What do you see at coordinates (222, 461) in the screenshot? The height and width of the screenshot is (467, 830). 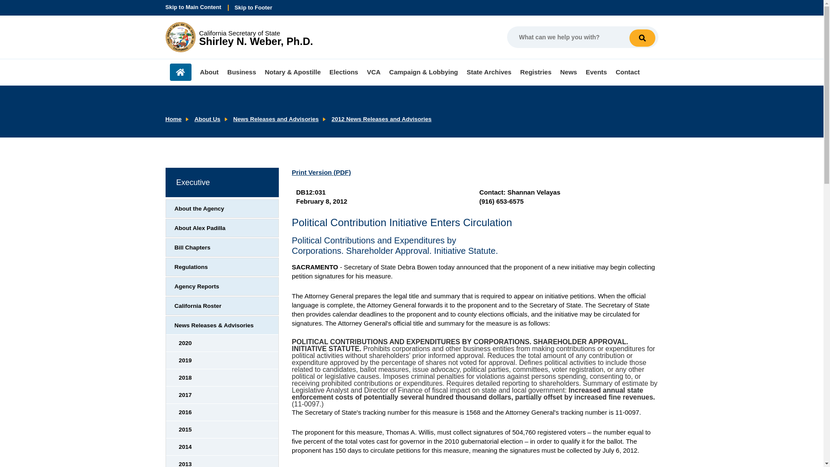 I see `2013` at bounding box center [222, 461].